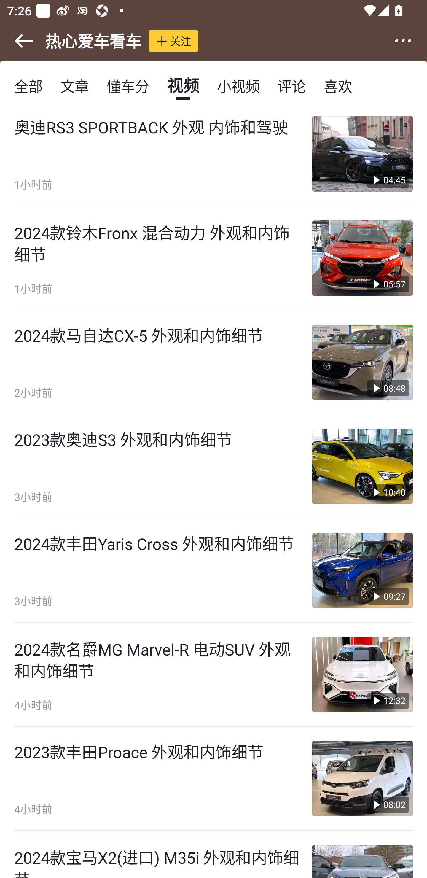 Image resolution: width=427 pixels, height=878 pixels. I want to click on 2024款铃木Fronx 混合动力 外观和内饰细节 1小时前  05:57, so click(213, 258).